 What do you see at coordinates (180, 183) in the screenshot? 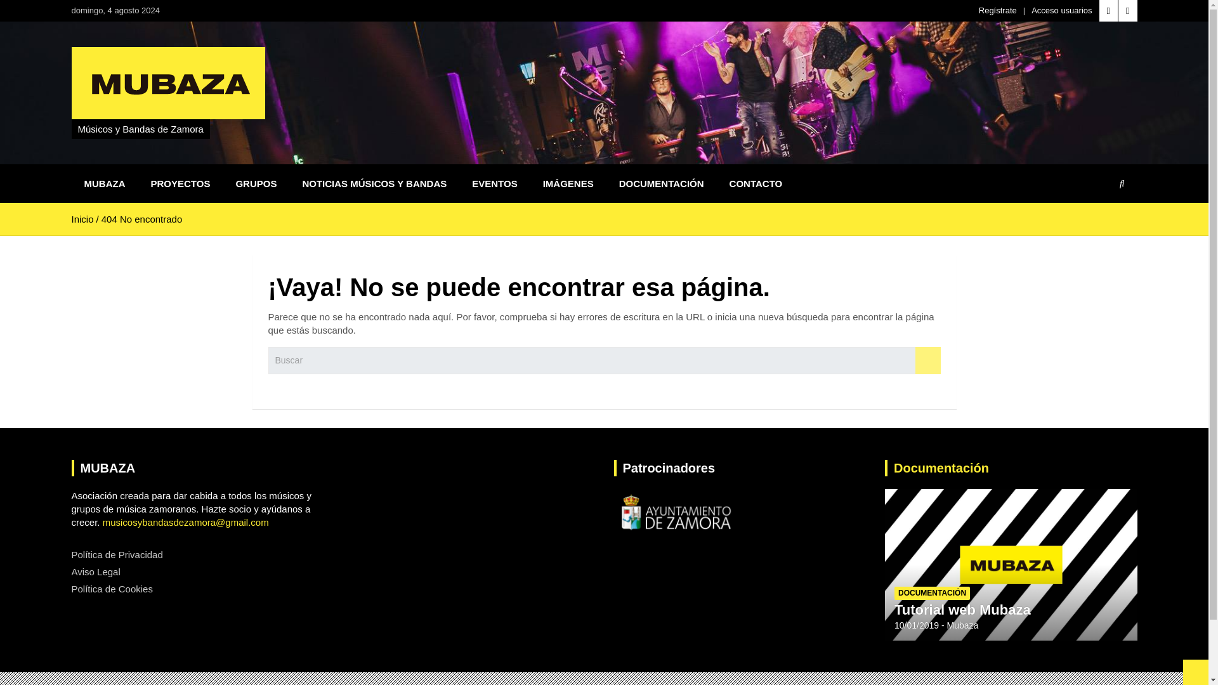
I see `PROYECTOS` at bounding box center [180, 183].